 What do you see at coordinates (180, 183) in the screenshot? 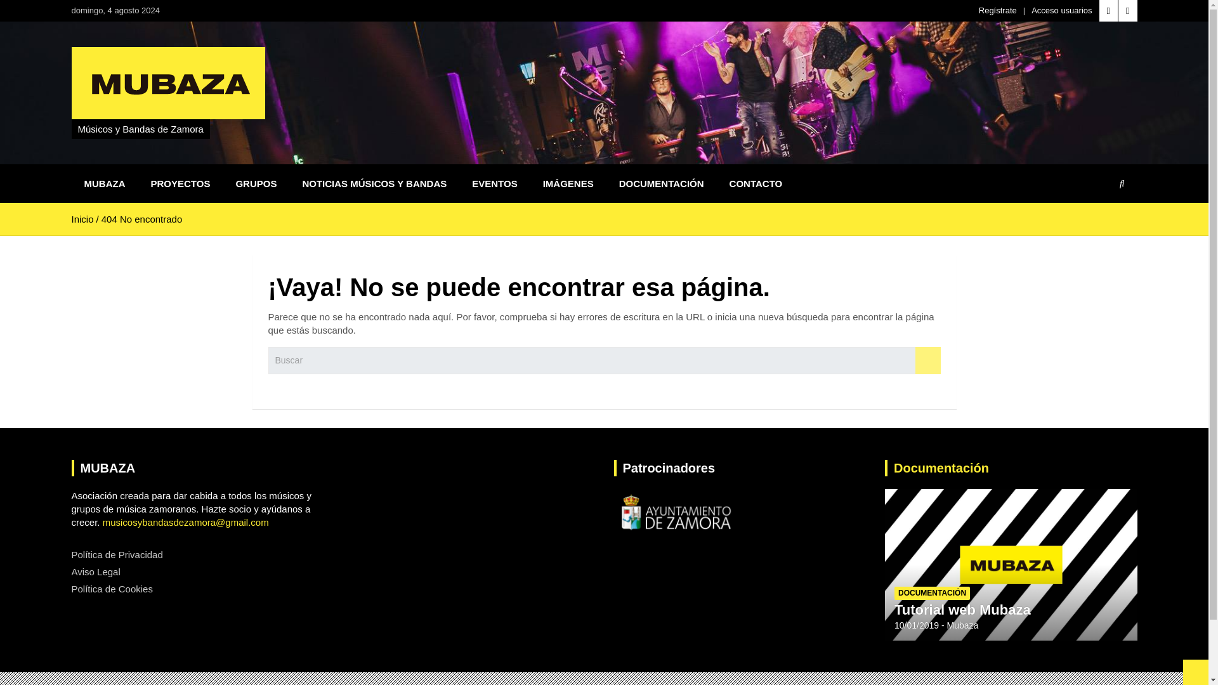
I see `PROYECTOS` at bounding box center [180, 183].